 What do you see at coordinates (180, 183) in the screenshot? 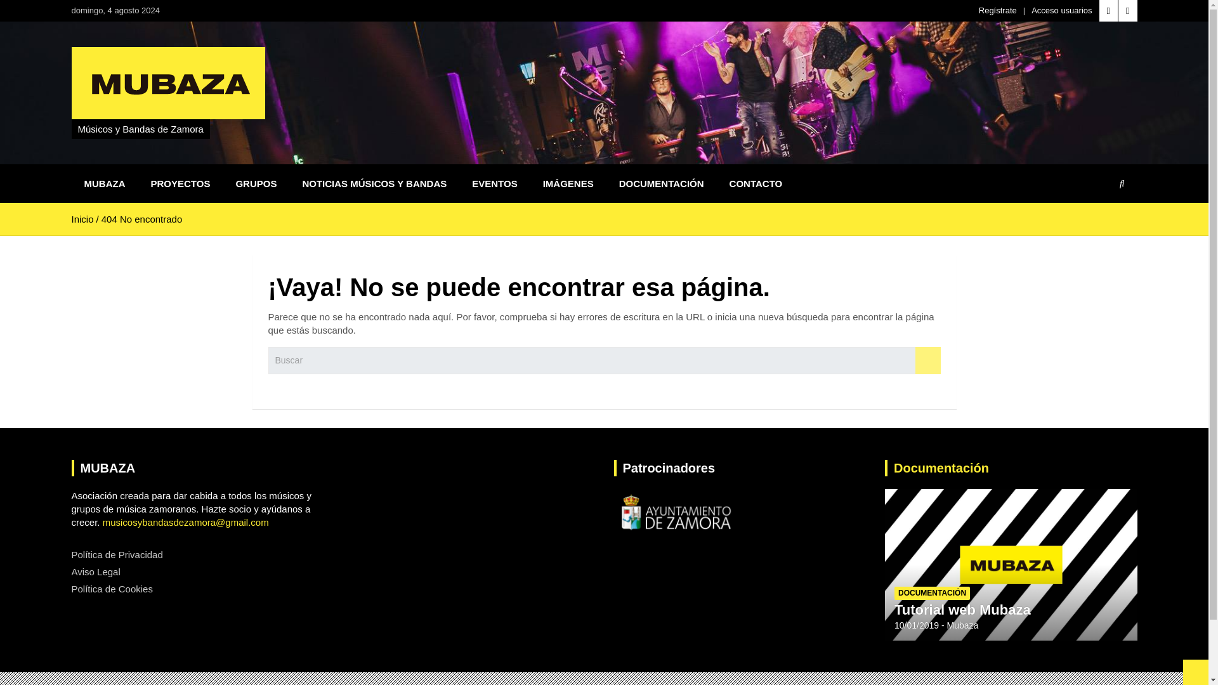
I see `PROYECTOS` at bounding box center [180, 183].